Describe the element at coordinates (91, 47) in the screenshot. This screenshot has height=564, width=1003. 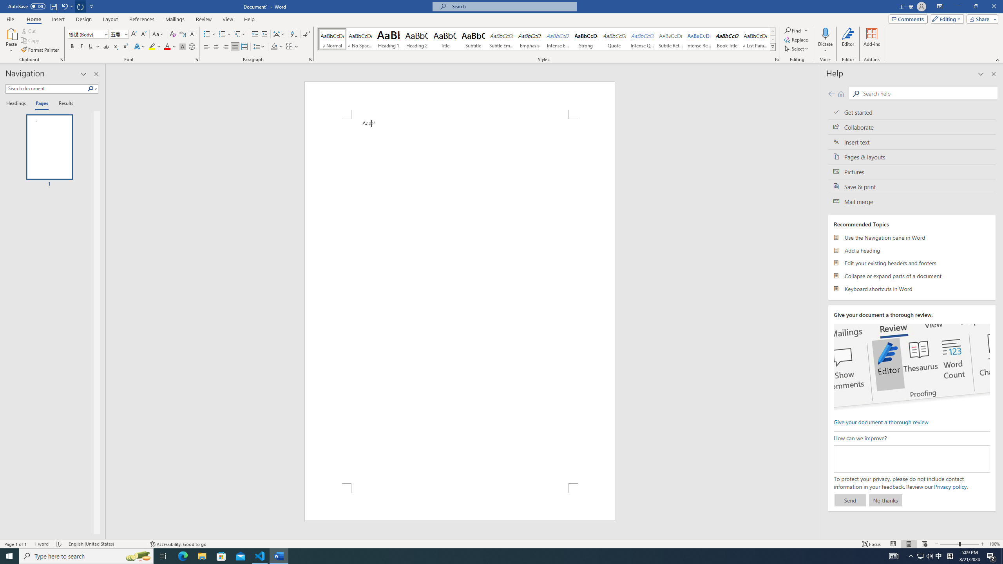
I see `Underline` at that location.